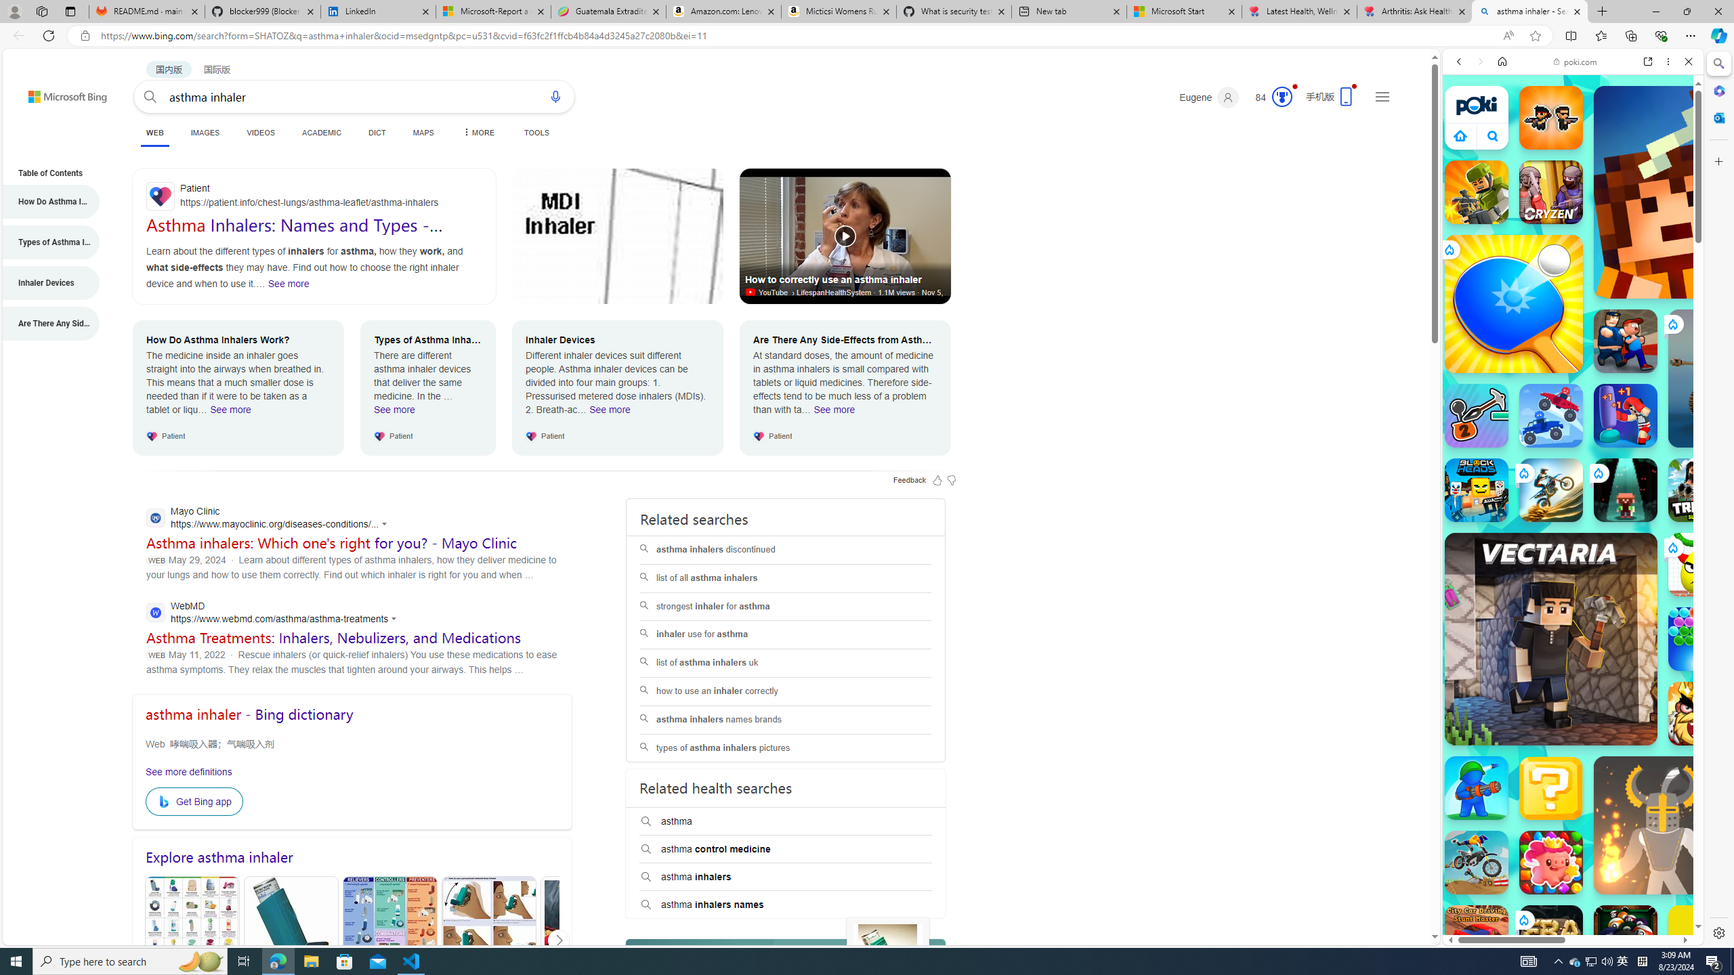 This screenshot has height=975, width=1734. I want to click on Level Devil, so click(1775, 1012).